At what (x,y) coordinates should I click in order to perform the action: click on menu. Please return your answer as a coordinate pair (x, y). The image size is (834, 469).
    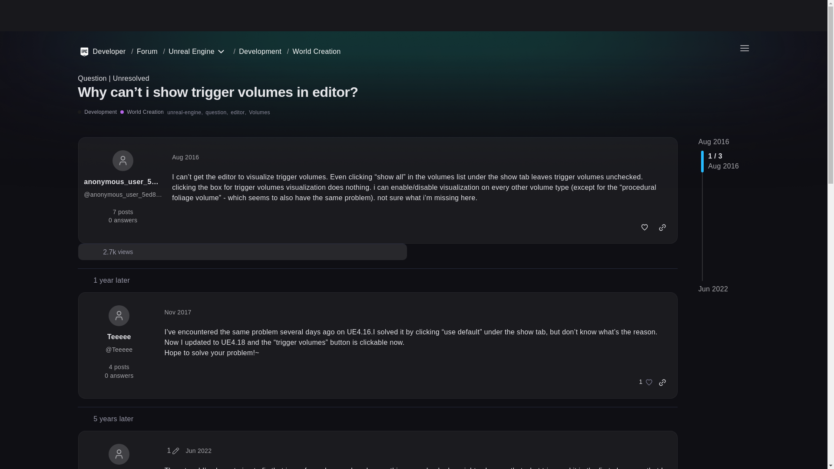
    Looking at the image, I should click on (744, 48).